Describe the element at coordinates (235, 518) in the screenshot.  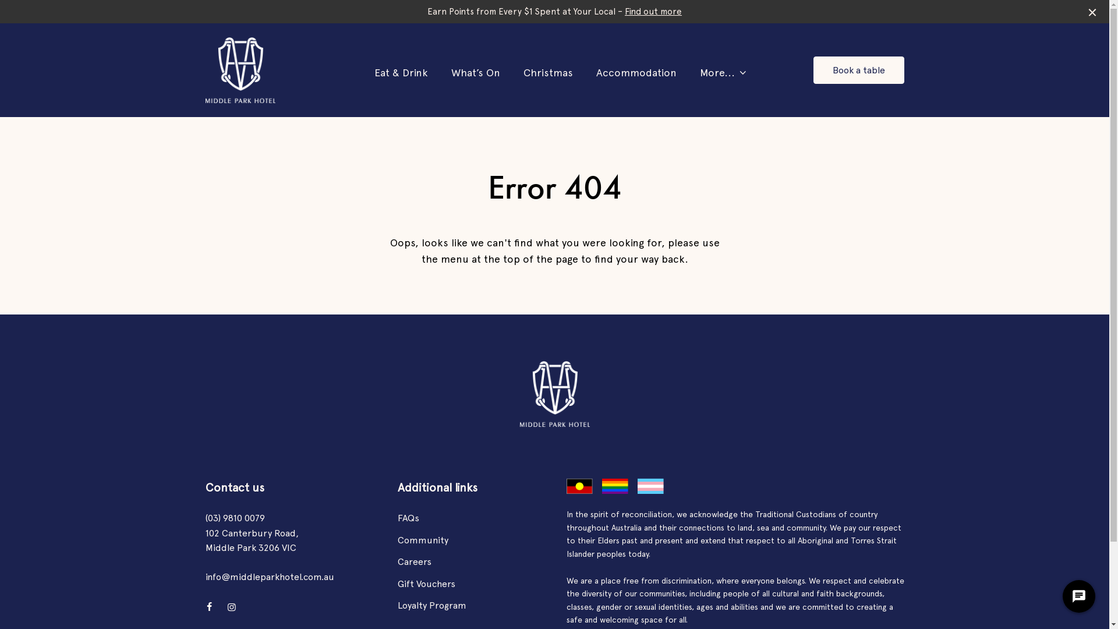
I see `(03) 9810 0079` at that location.